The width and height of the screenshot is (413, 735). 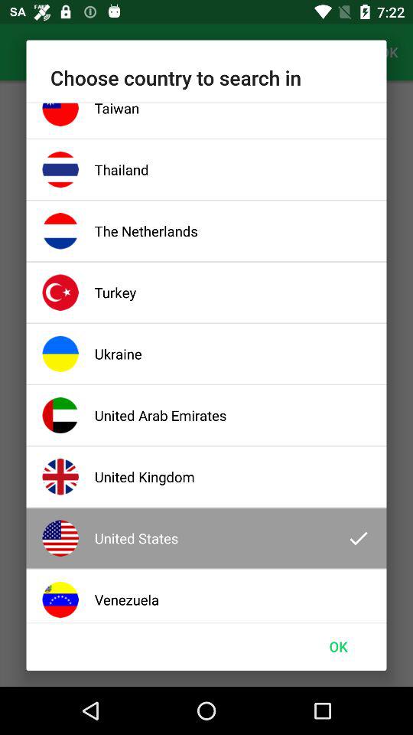 I want to click on turn on ok, so click(x=338, y=646).